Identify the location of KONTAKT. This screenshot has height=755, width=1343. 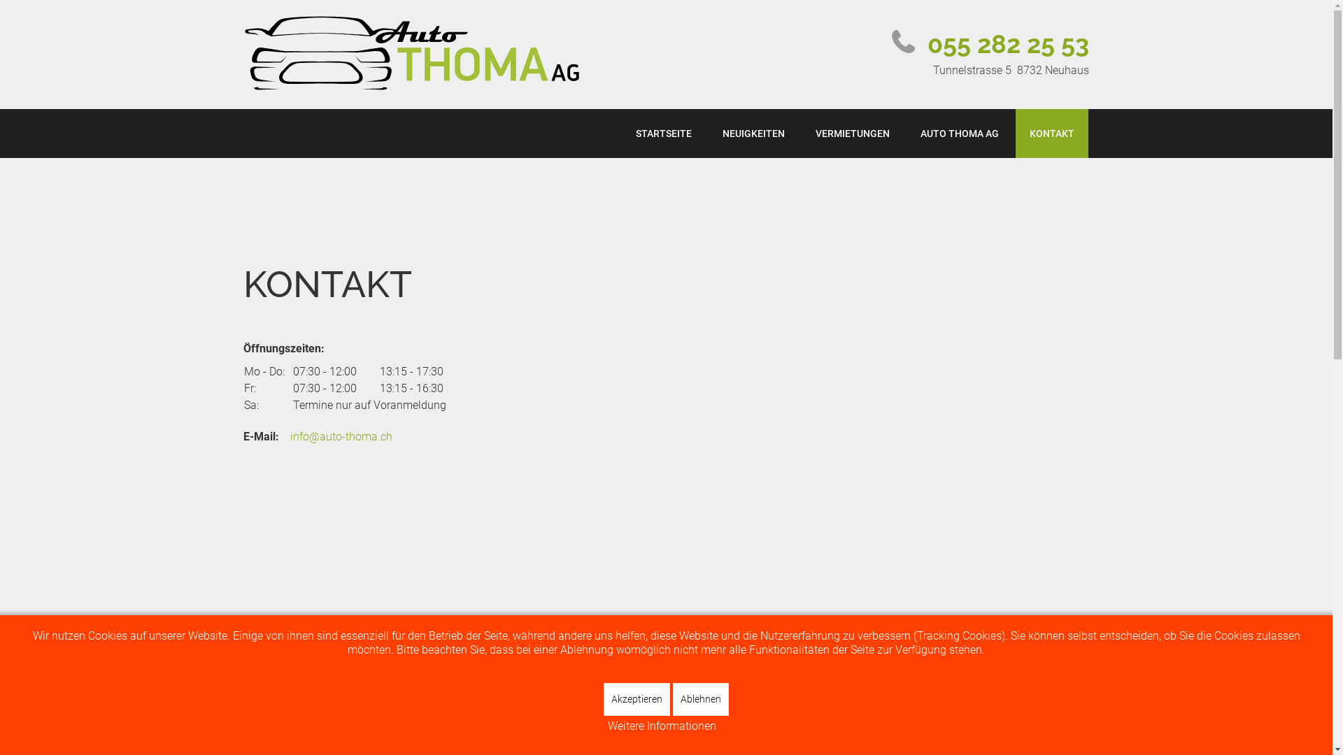
(1052, 133).